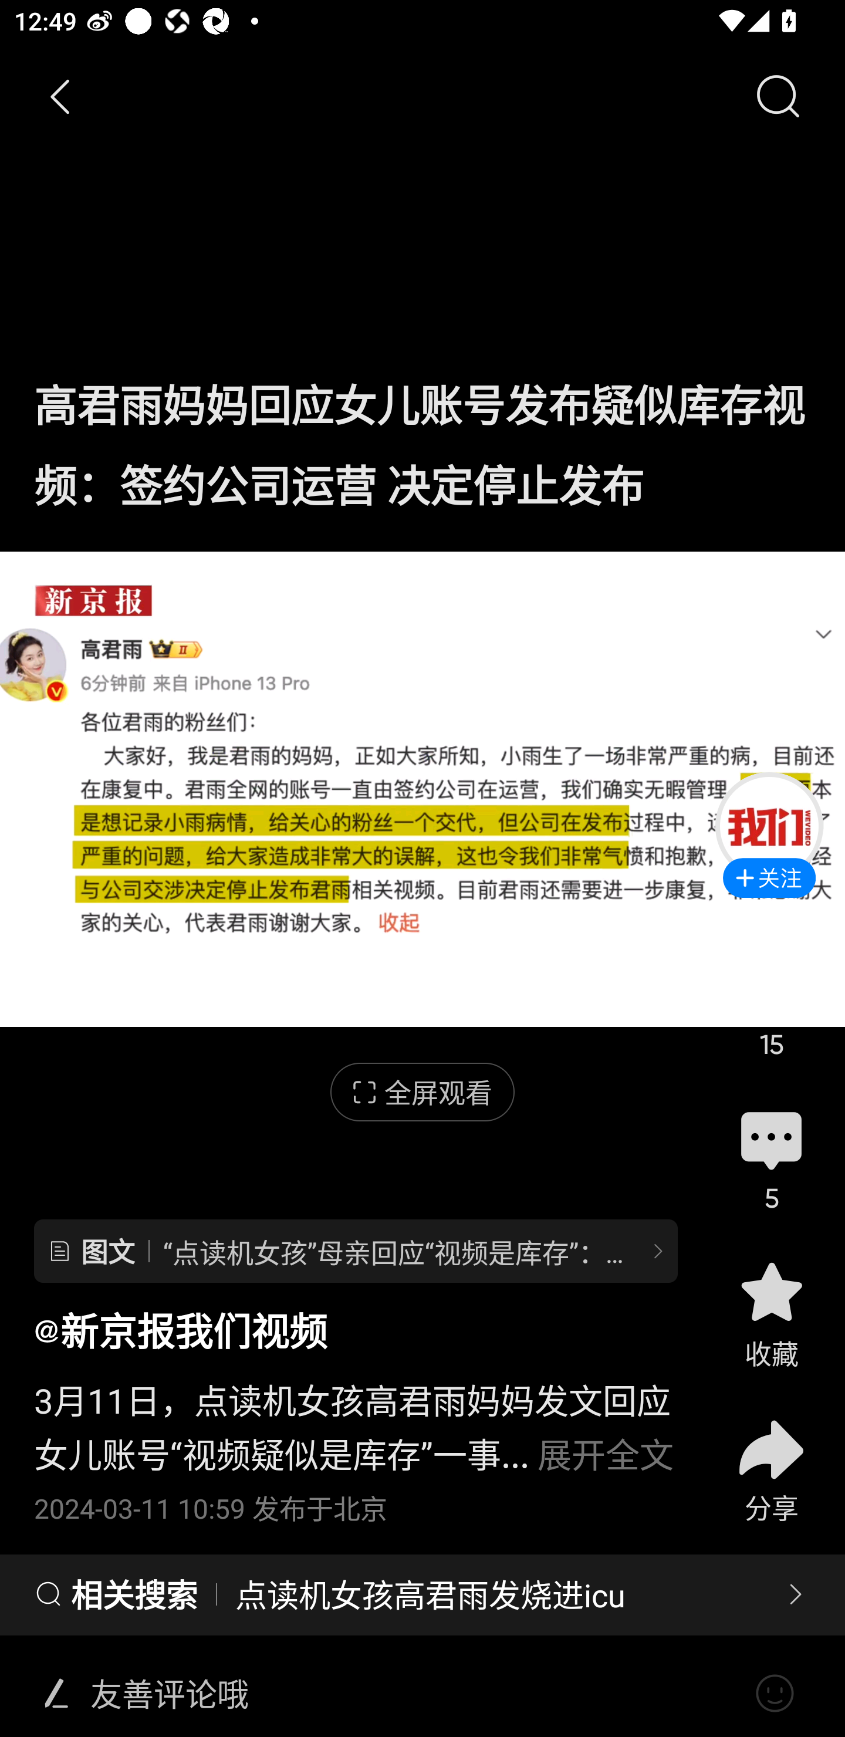 This screenshot has width=845, height=1737. What do you see at coordinates (777, 97) in the screenshot?
I see ` 搜索` at bounding box center [777, 97].